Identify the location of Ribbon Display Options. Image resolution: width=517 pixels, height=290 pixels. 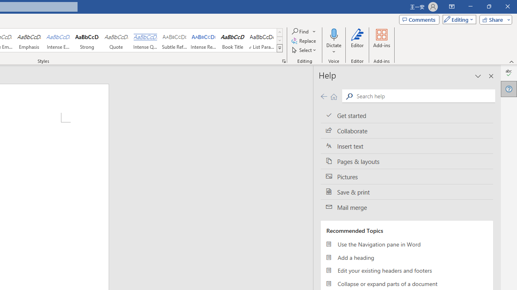
(452, 6).